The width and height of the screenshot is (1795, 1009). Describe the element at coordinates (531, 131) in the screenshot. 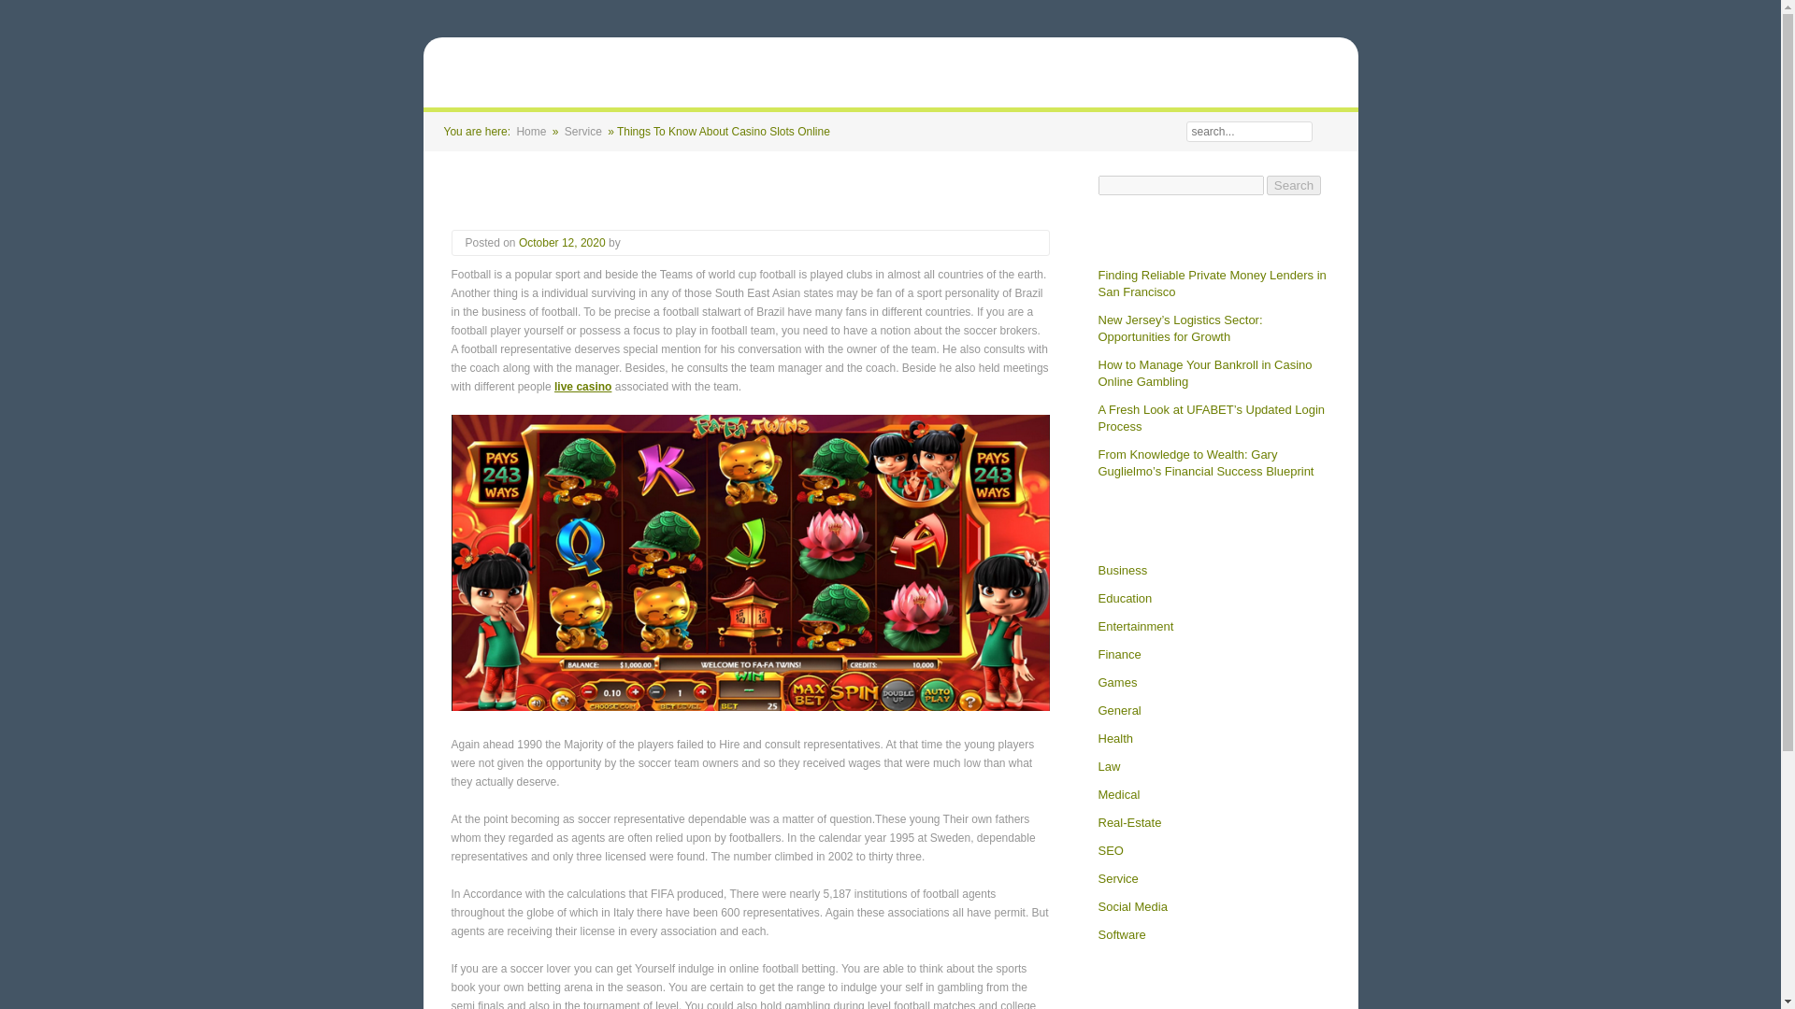

I see `Home` at that location.